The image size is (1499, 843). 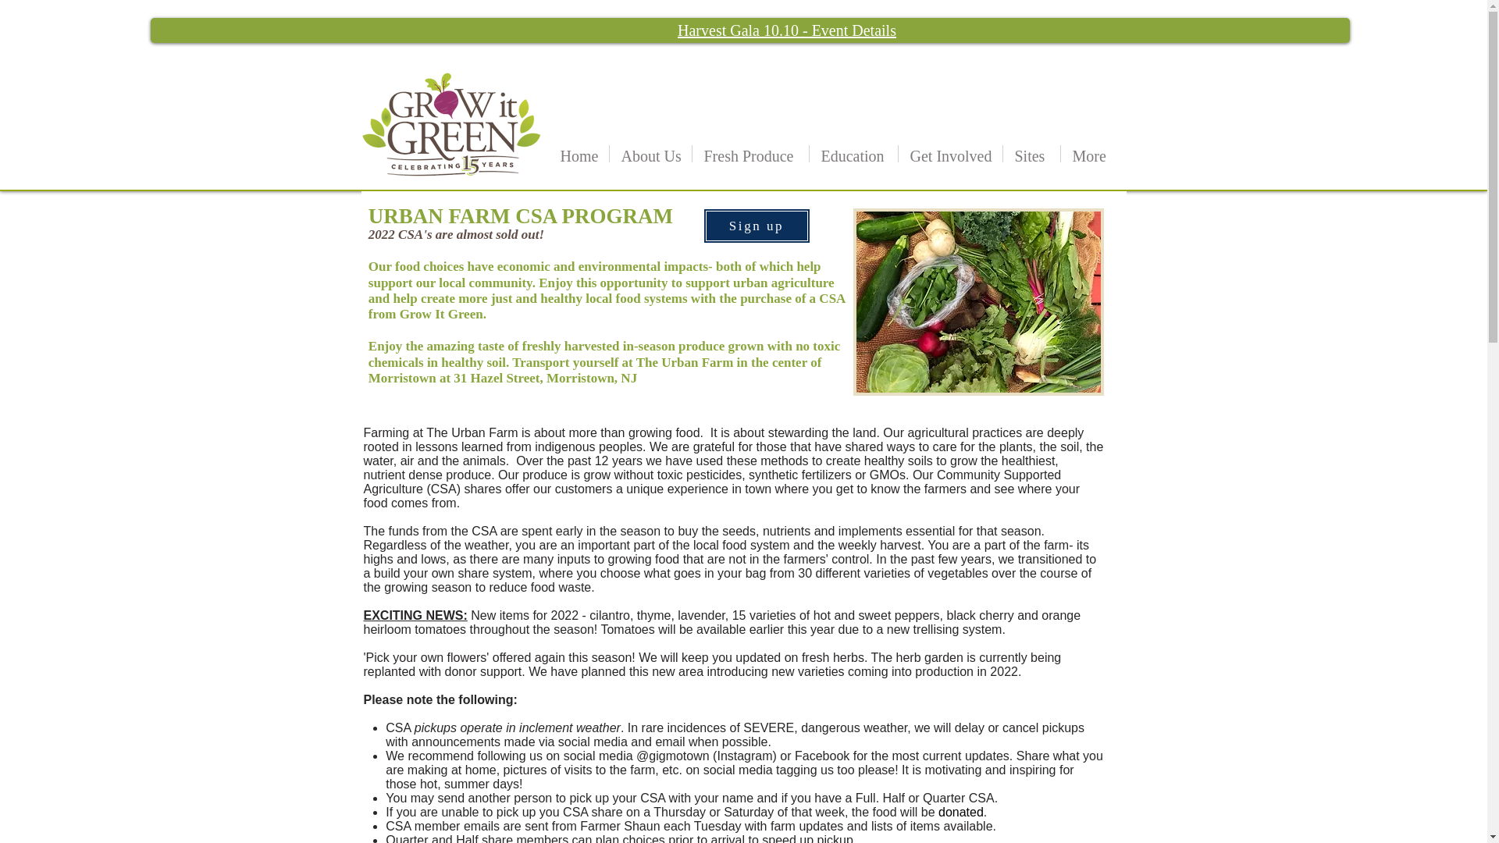 What do you see at coordinates (578, 153) in the screenshot?
I see `Home` at bounding box center [578, 153].